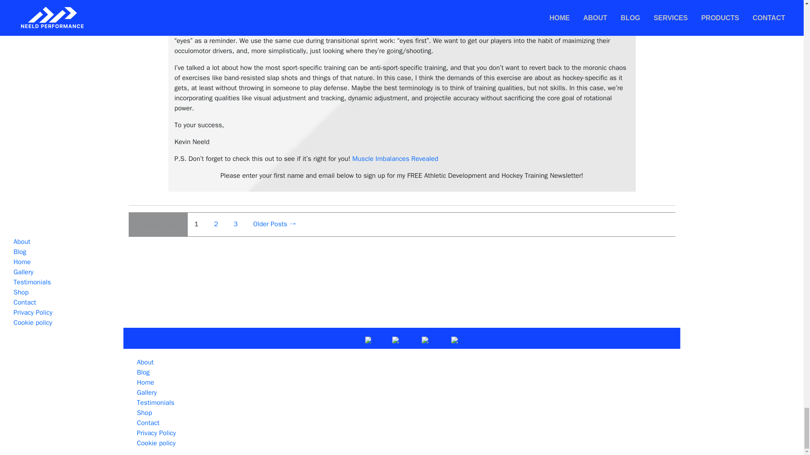  What do you see at coordinates (32, 282) in the screenshot?
I see `Testimonials` at bounding box center [32, 282].